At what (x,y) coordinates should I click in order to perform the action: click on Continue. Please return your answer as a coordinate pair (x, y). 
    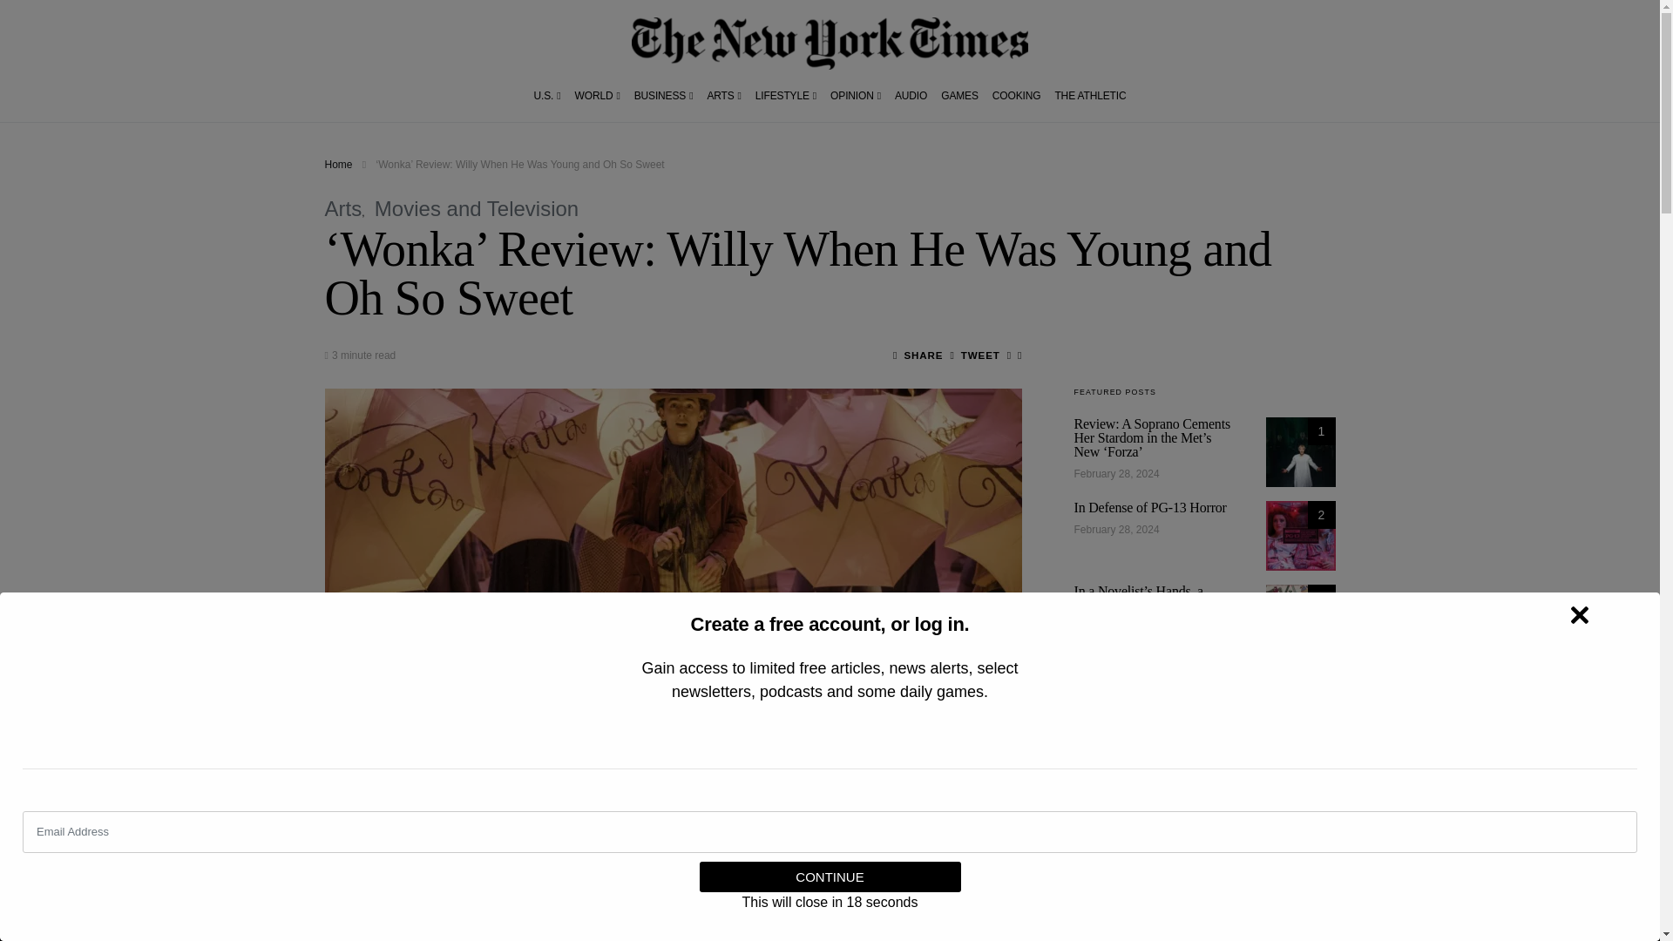
    Looking at the image, I should click on (830, 877).